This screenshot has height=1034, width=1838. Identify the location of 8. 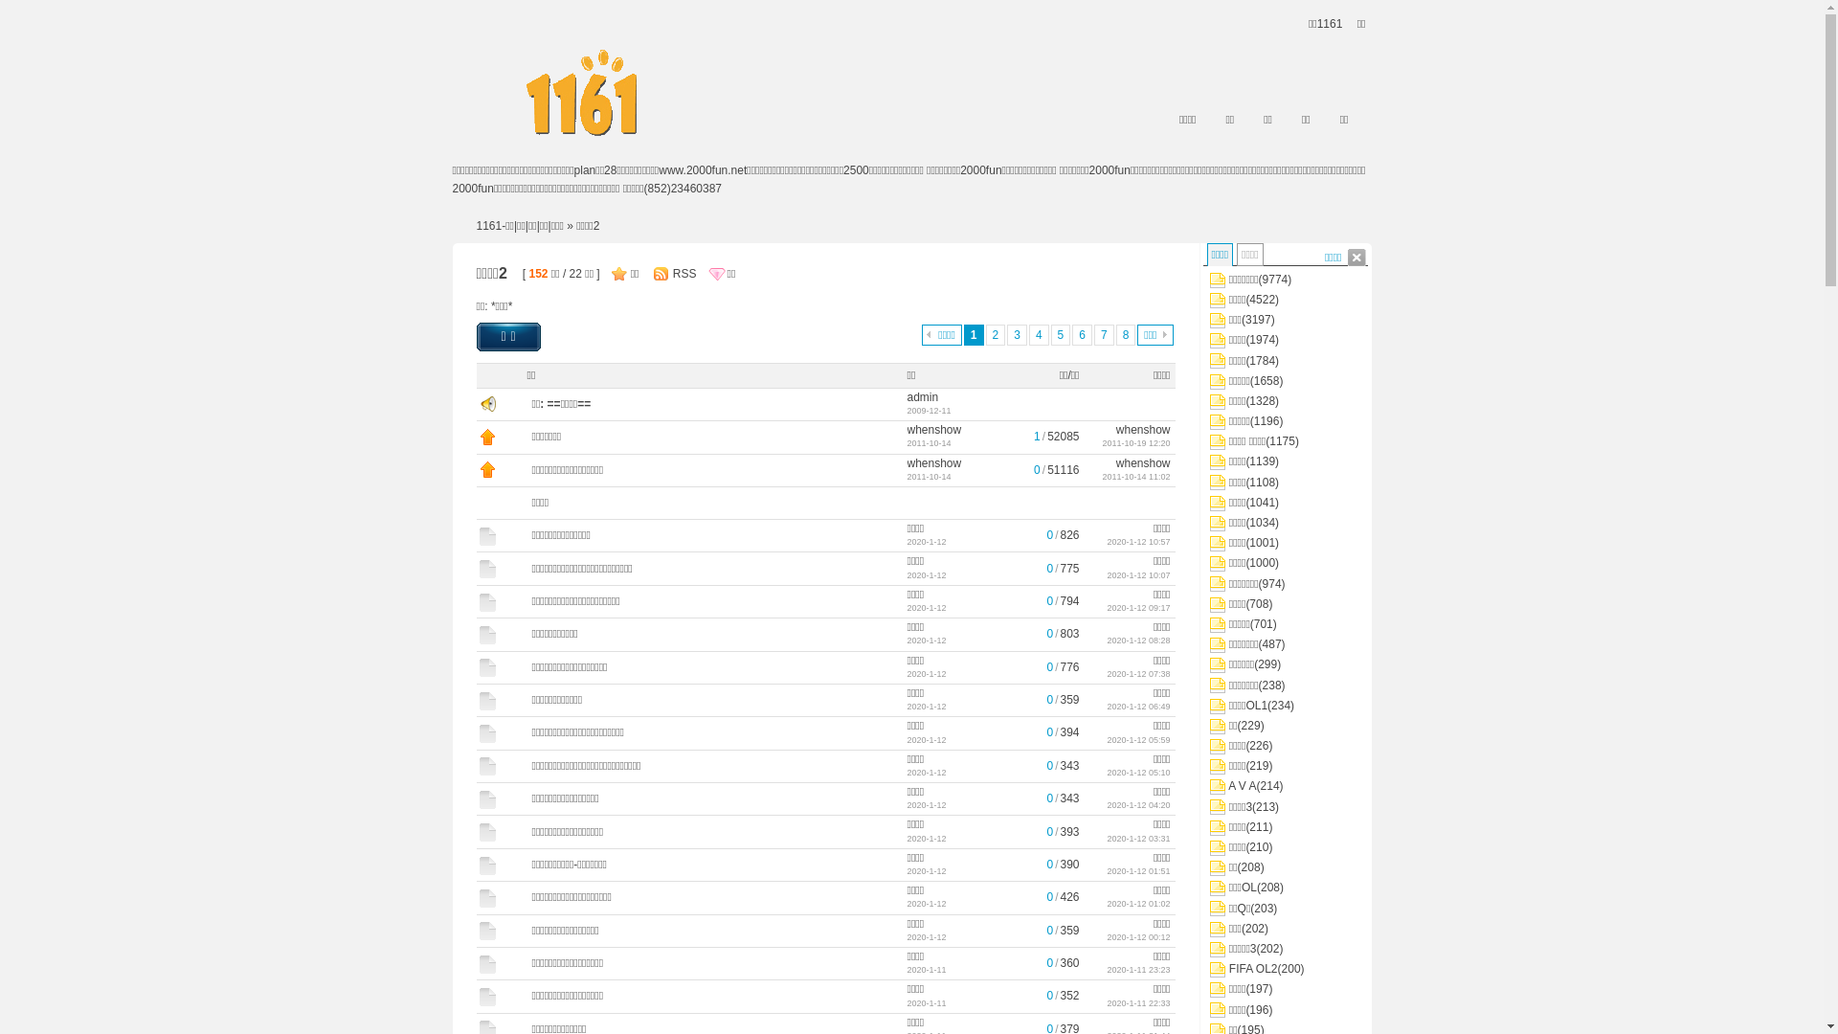
(1126, 335).